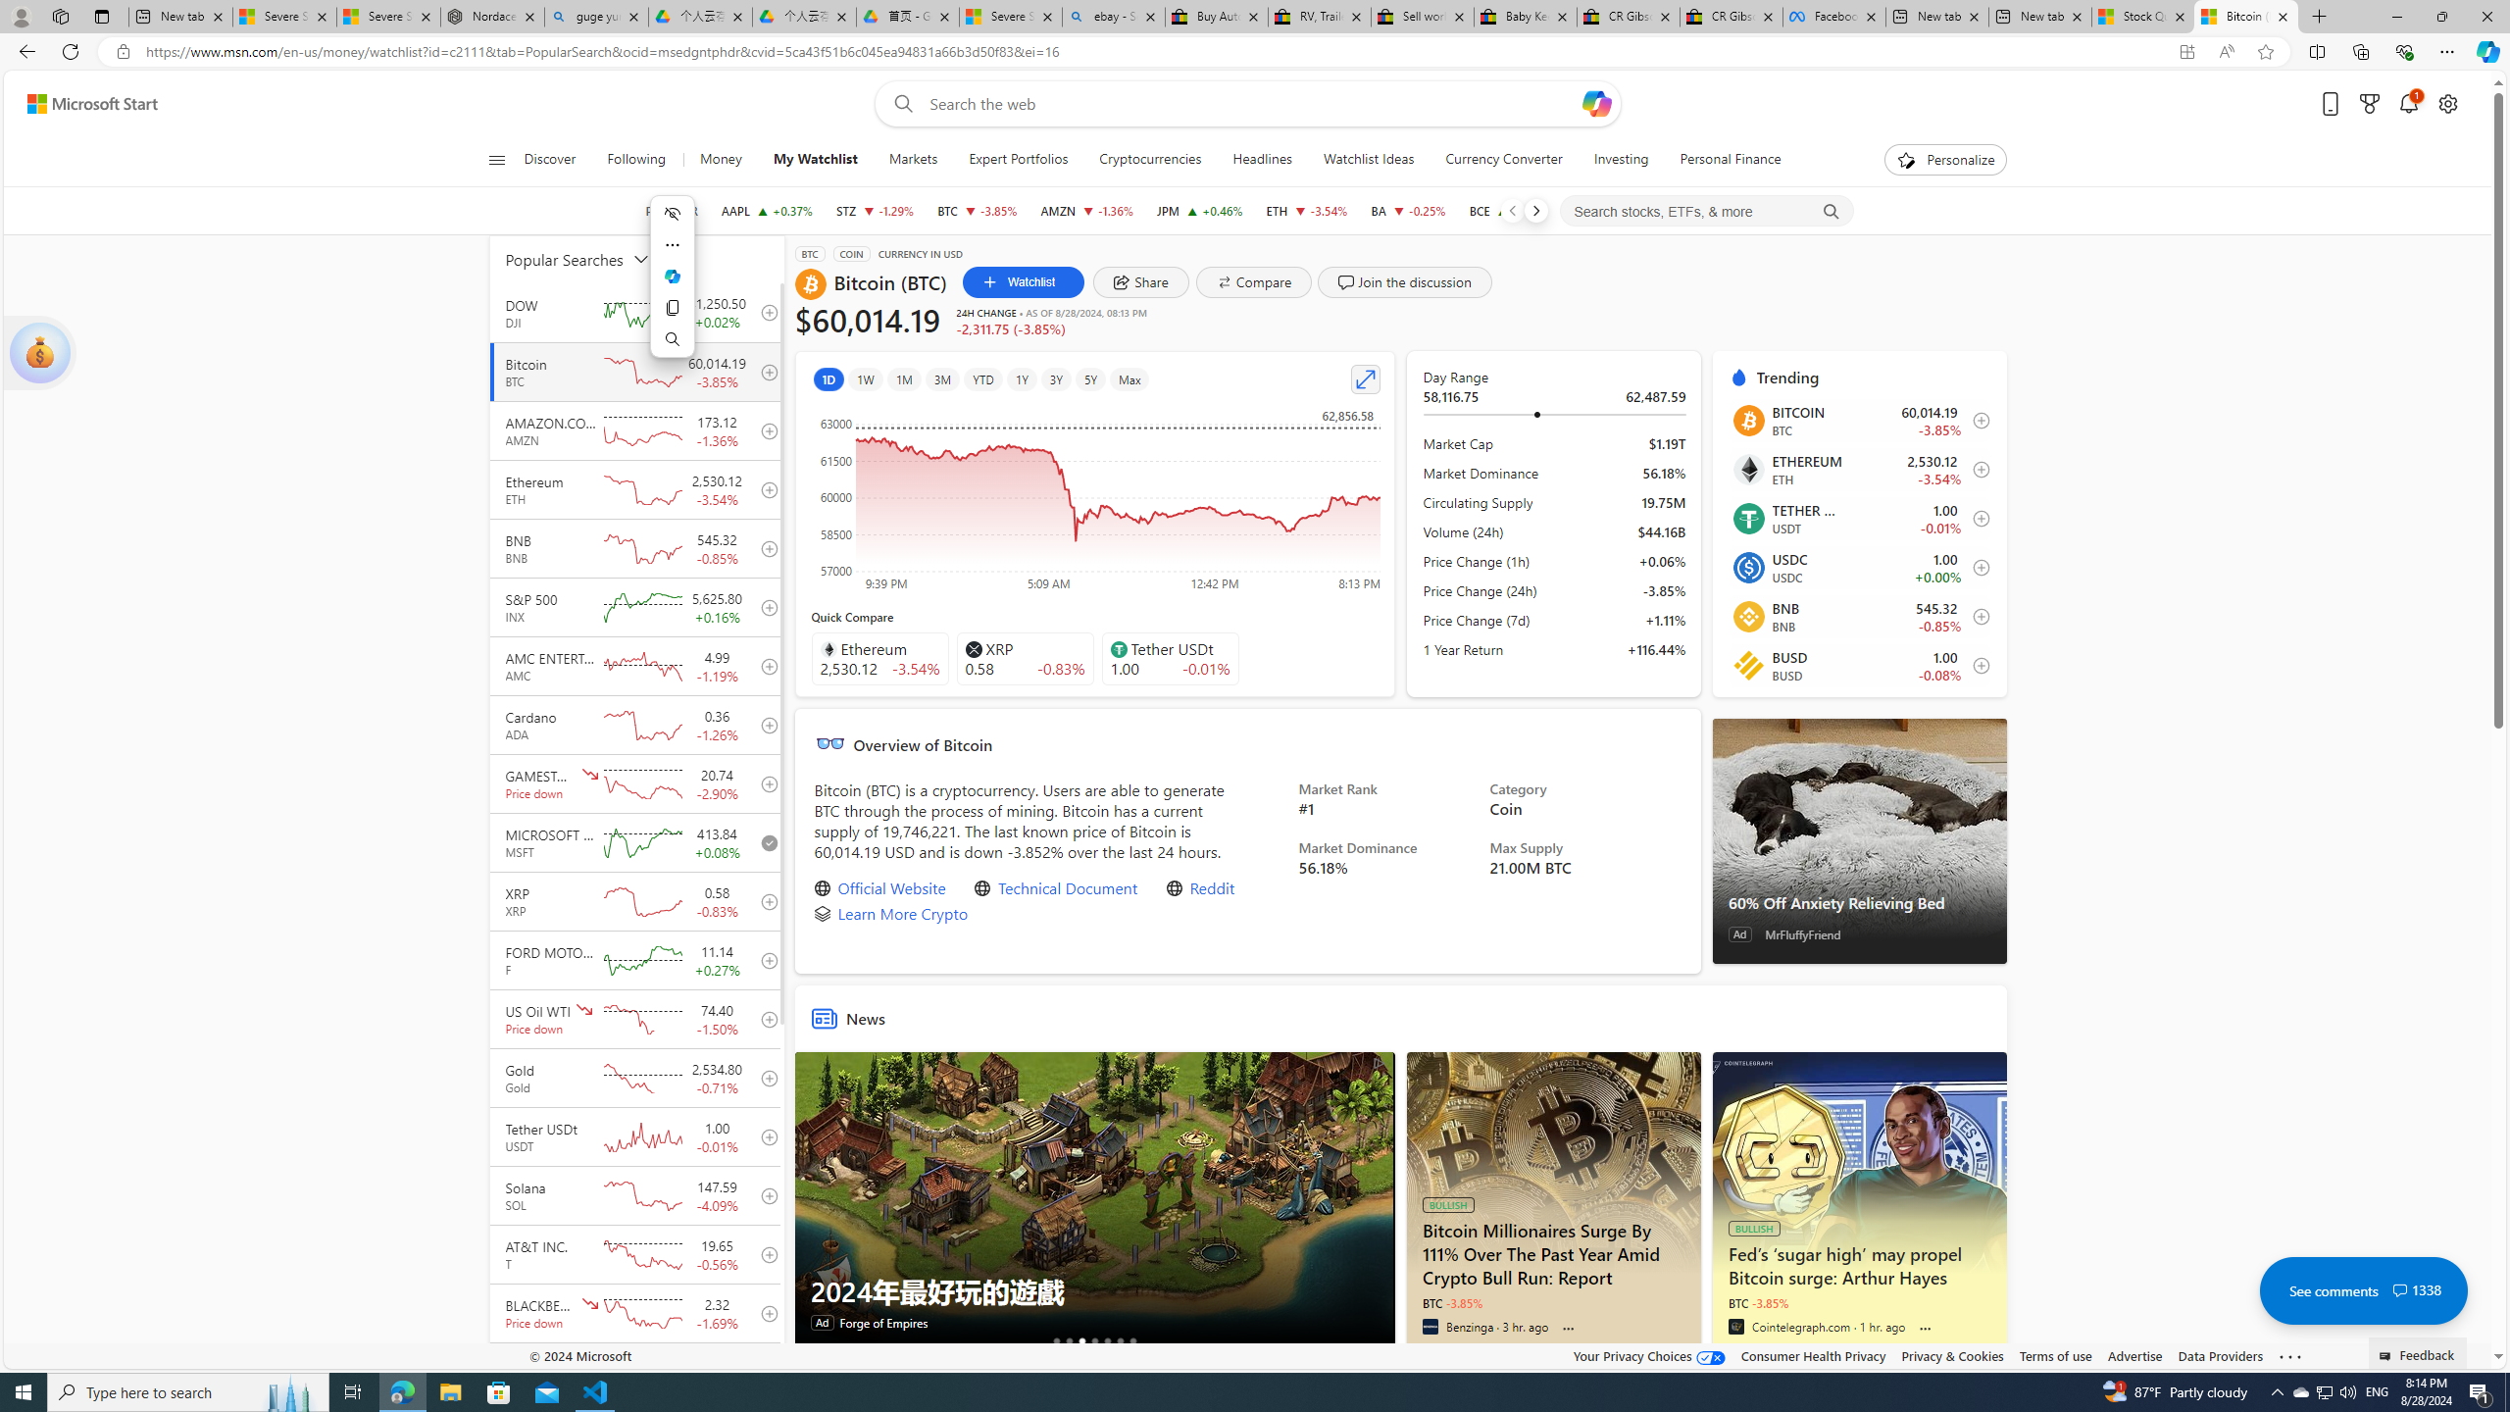 This screenshot has width=2510, height=1412. What do you see at coordinates (2388, 1356) in the screenshot?
I see `Class: feedback_link_icon-DS-EntryPoint1-1` at bounding box center [2388, 1356].